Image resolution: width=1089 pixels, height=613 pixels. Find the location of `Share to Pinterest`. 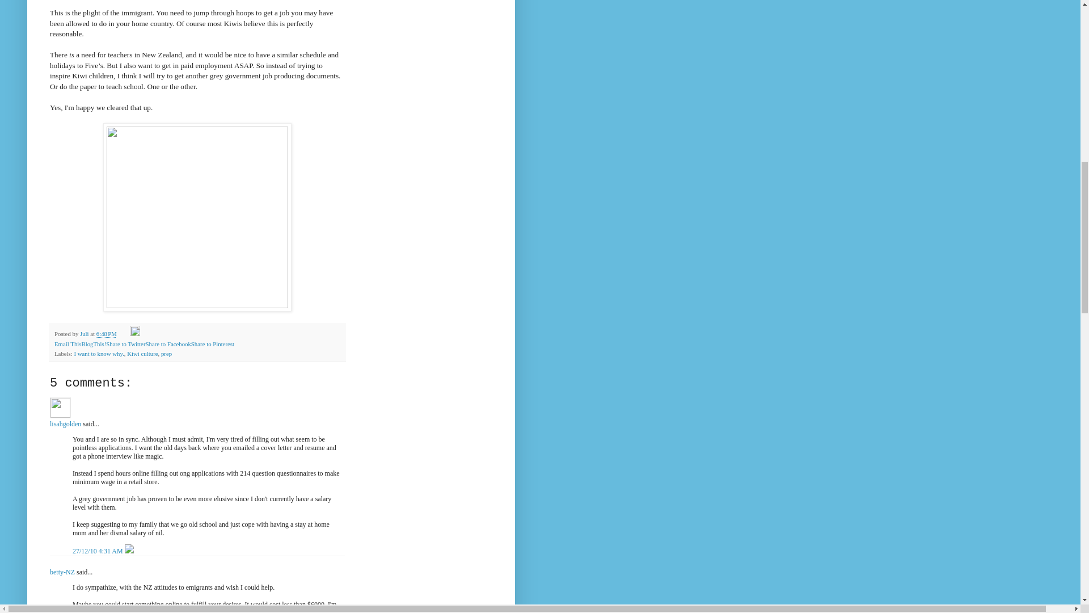

Share to Pinterest is located at coordinates (212, 344).